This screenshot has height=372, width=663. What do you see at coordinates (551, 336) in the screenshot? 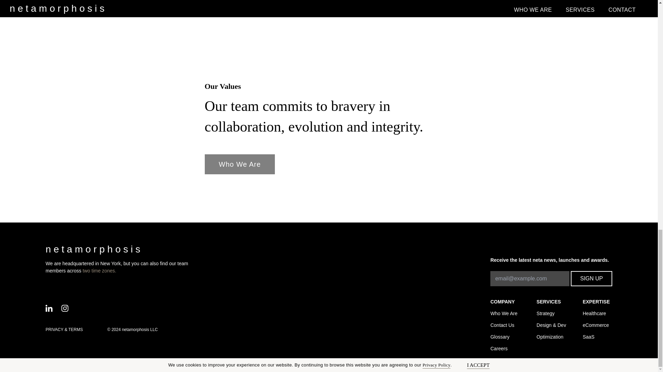
I see `Optimization` at bounding box center [551, 336].